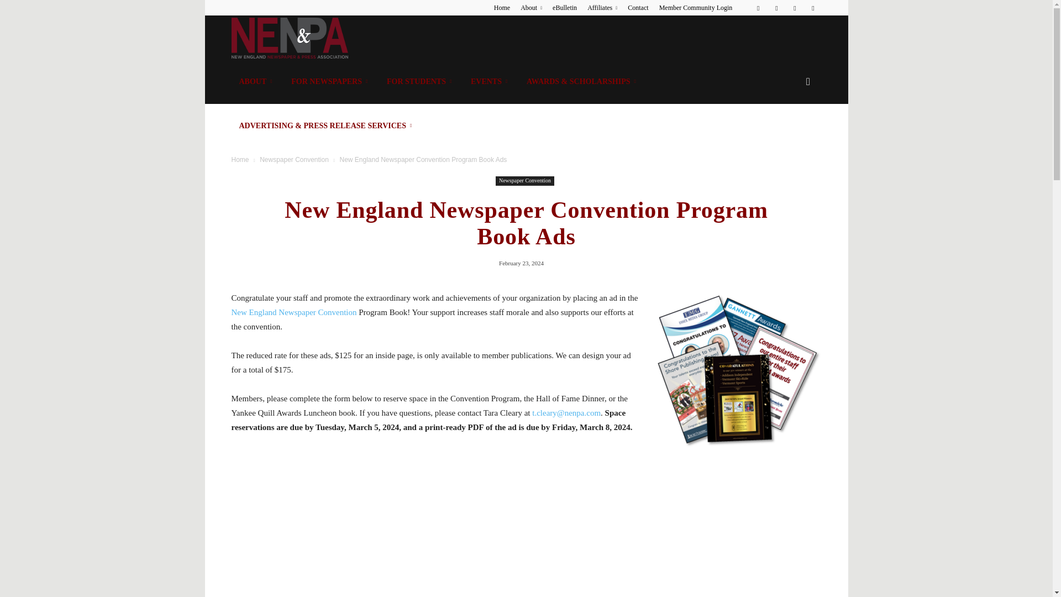 This screenshot has height=597, width=1061. I want to click on Mail, so click(795, 8).